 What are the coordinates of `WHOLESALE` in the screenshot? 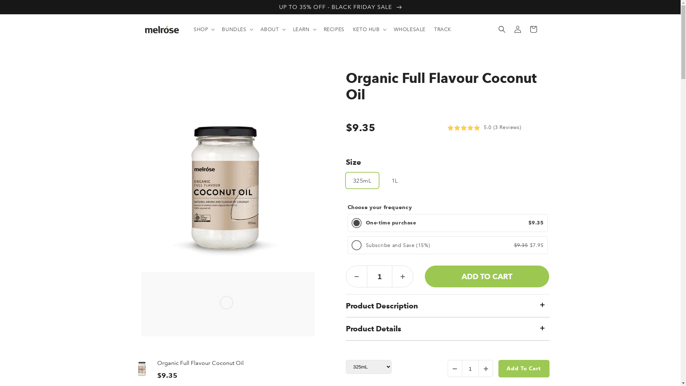 It's located at (409, 29).